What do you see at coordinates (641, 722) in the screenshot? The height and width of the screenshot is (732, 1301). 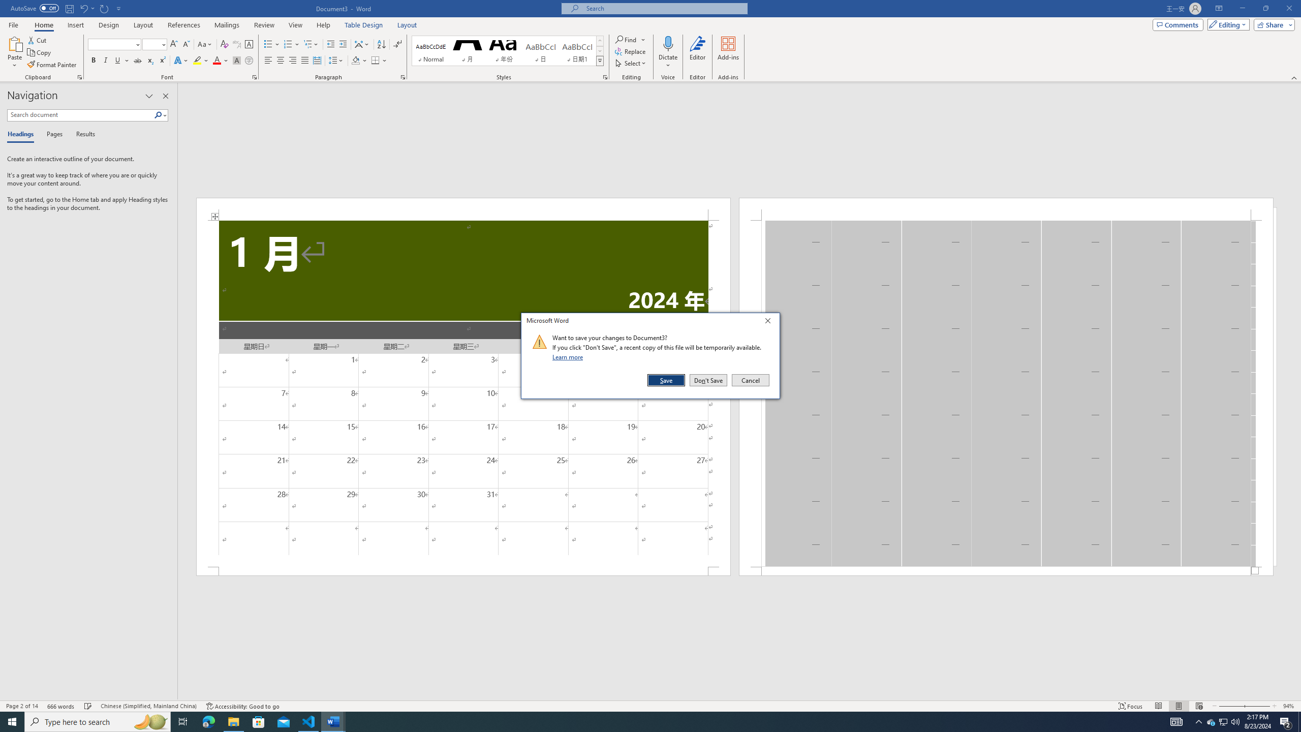 I see `Running applications` at bounding box center [641, 722].